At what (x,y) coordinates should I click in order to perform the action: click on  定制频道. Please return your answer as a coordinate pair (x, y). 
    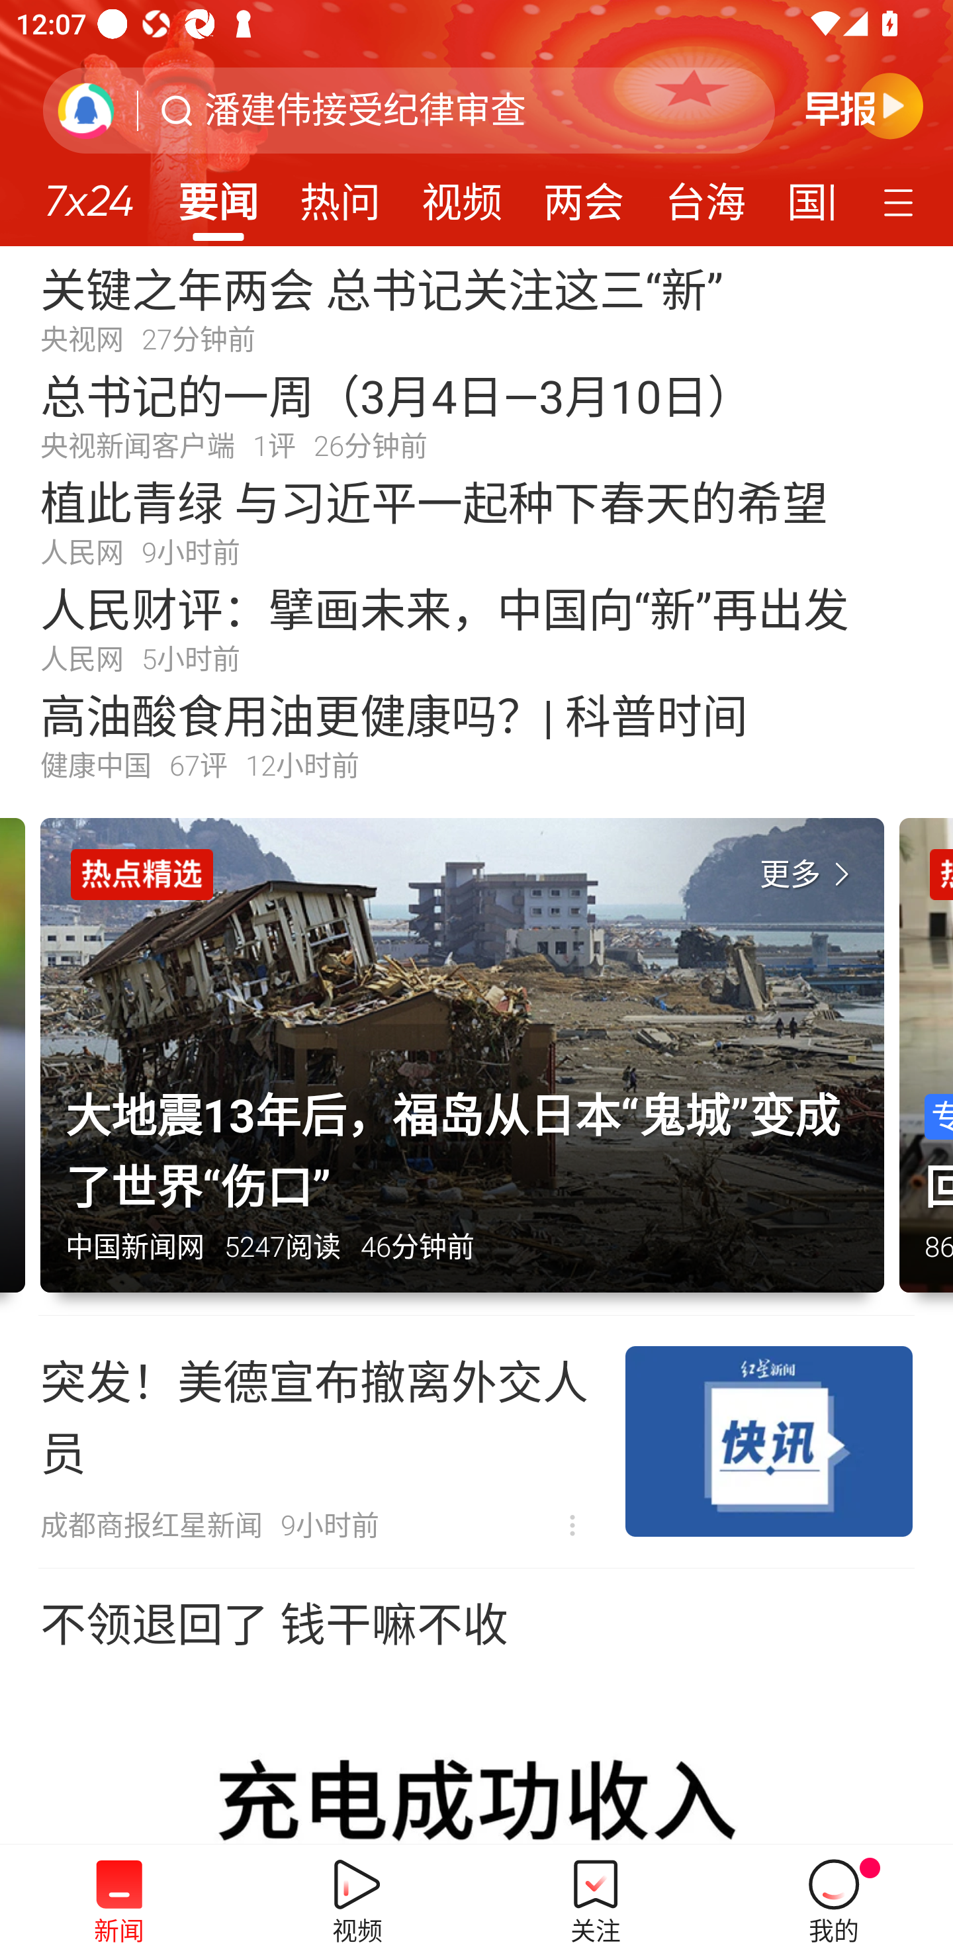
    Looking at the image, I should click on (901, 201).